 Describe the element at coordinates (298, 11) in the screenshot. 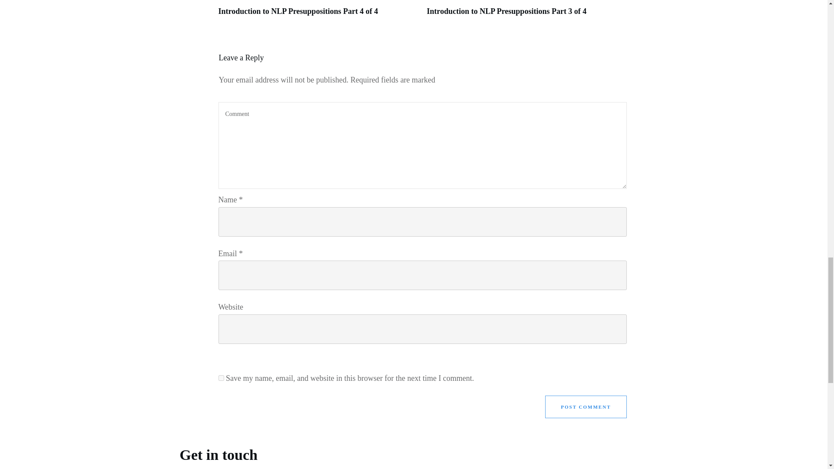

I see `Introduction to NLP Presuppositions Part 4 of 4` at that location.